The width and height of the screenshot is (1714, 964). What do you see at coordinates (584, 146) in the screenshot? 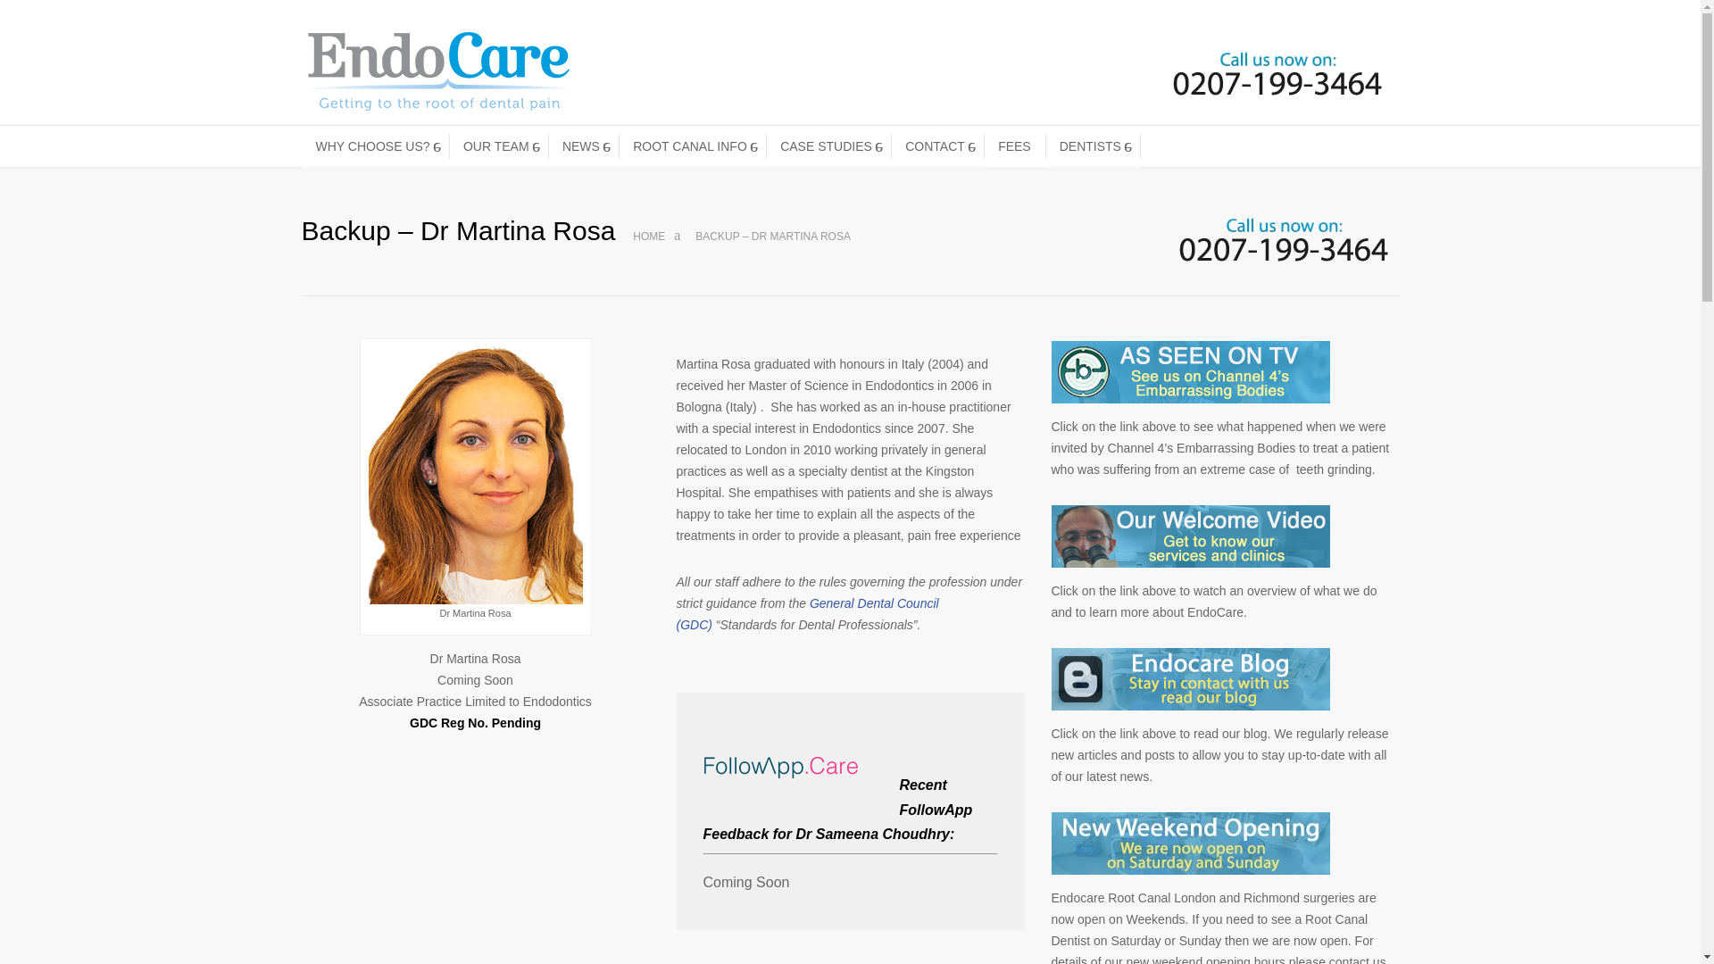
I see `NEWS` at bounding box center [584, 146].